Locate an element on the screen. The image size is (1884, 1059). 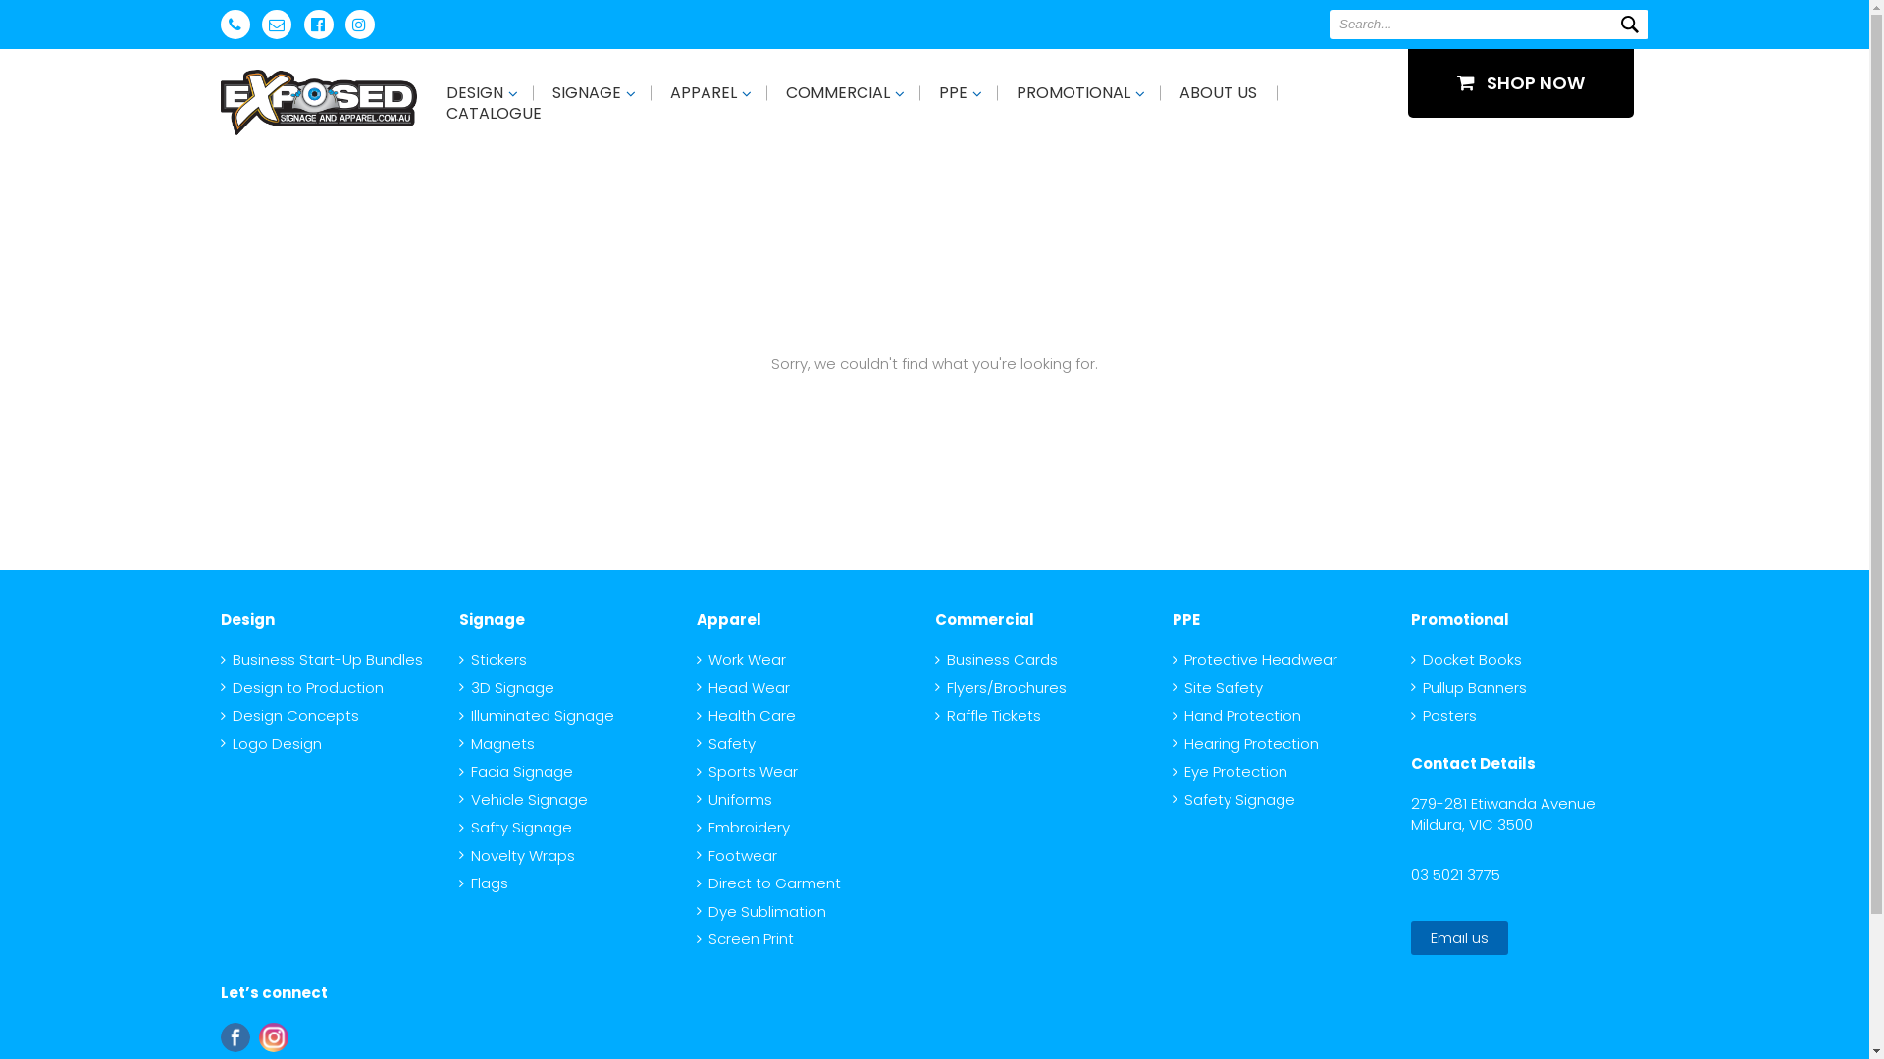
Docket Books is located at coordinates (1466, 659).